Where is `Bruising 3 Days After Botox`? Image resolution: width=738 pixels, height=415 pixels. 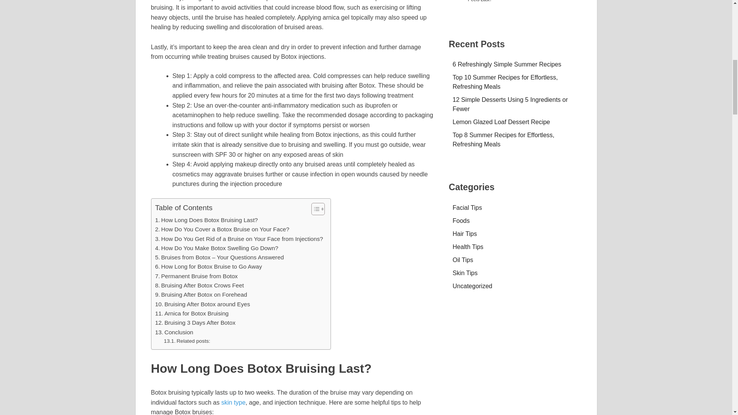
Bruising 3 Days After Botox is located at coordinates (195, 323).